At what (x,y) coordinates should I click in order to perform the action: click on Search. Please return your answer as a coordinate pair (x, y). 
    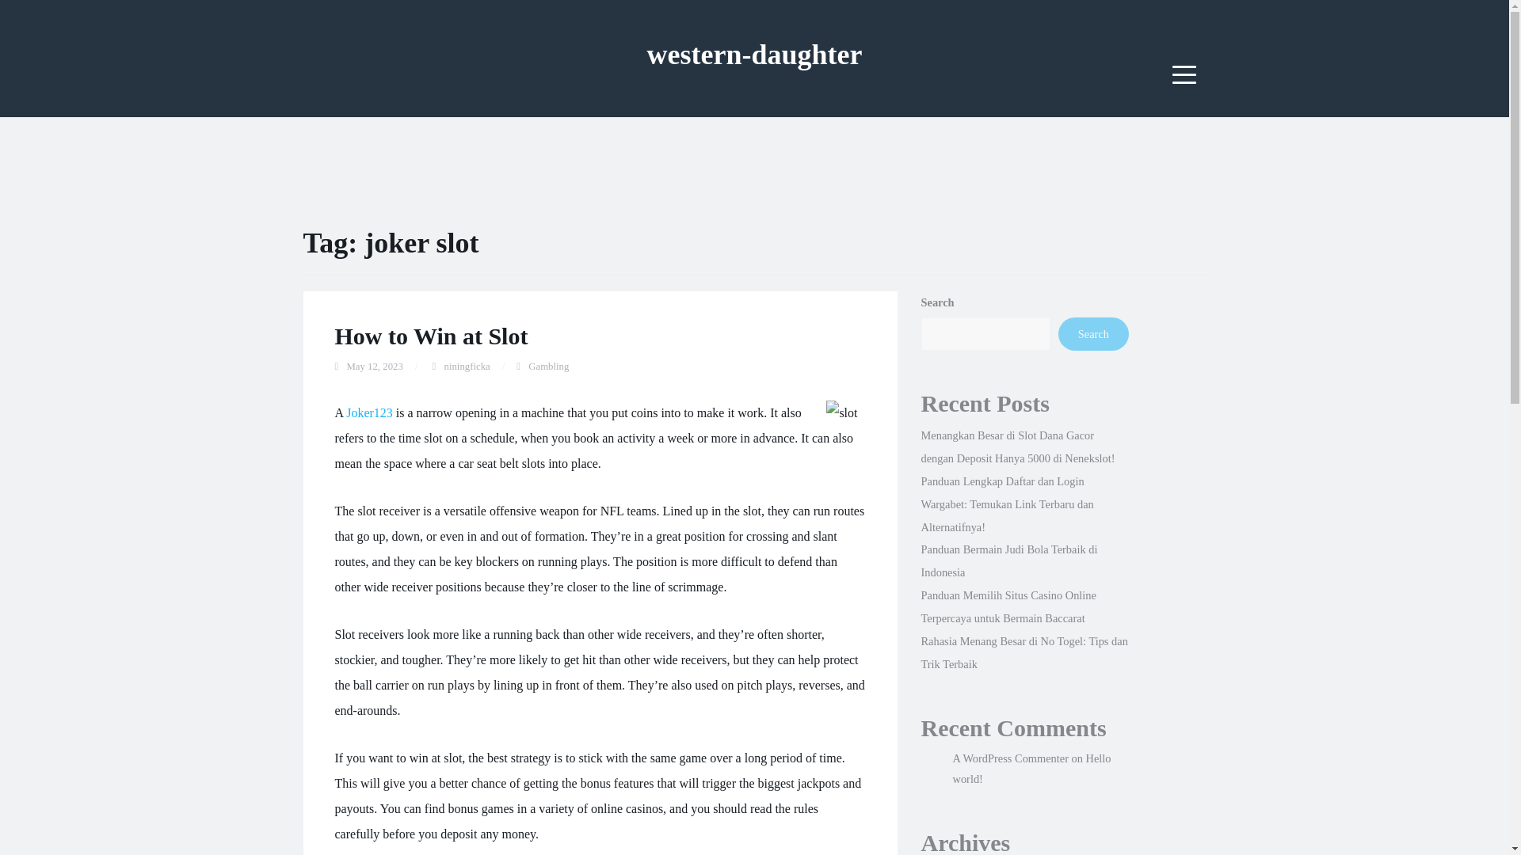
    Looking at the image, I should click on (1093, 333).